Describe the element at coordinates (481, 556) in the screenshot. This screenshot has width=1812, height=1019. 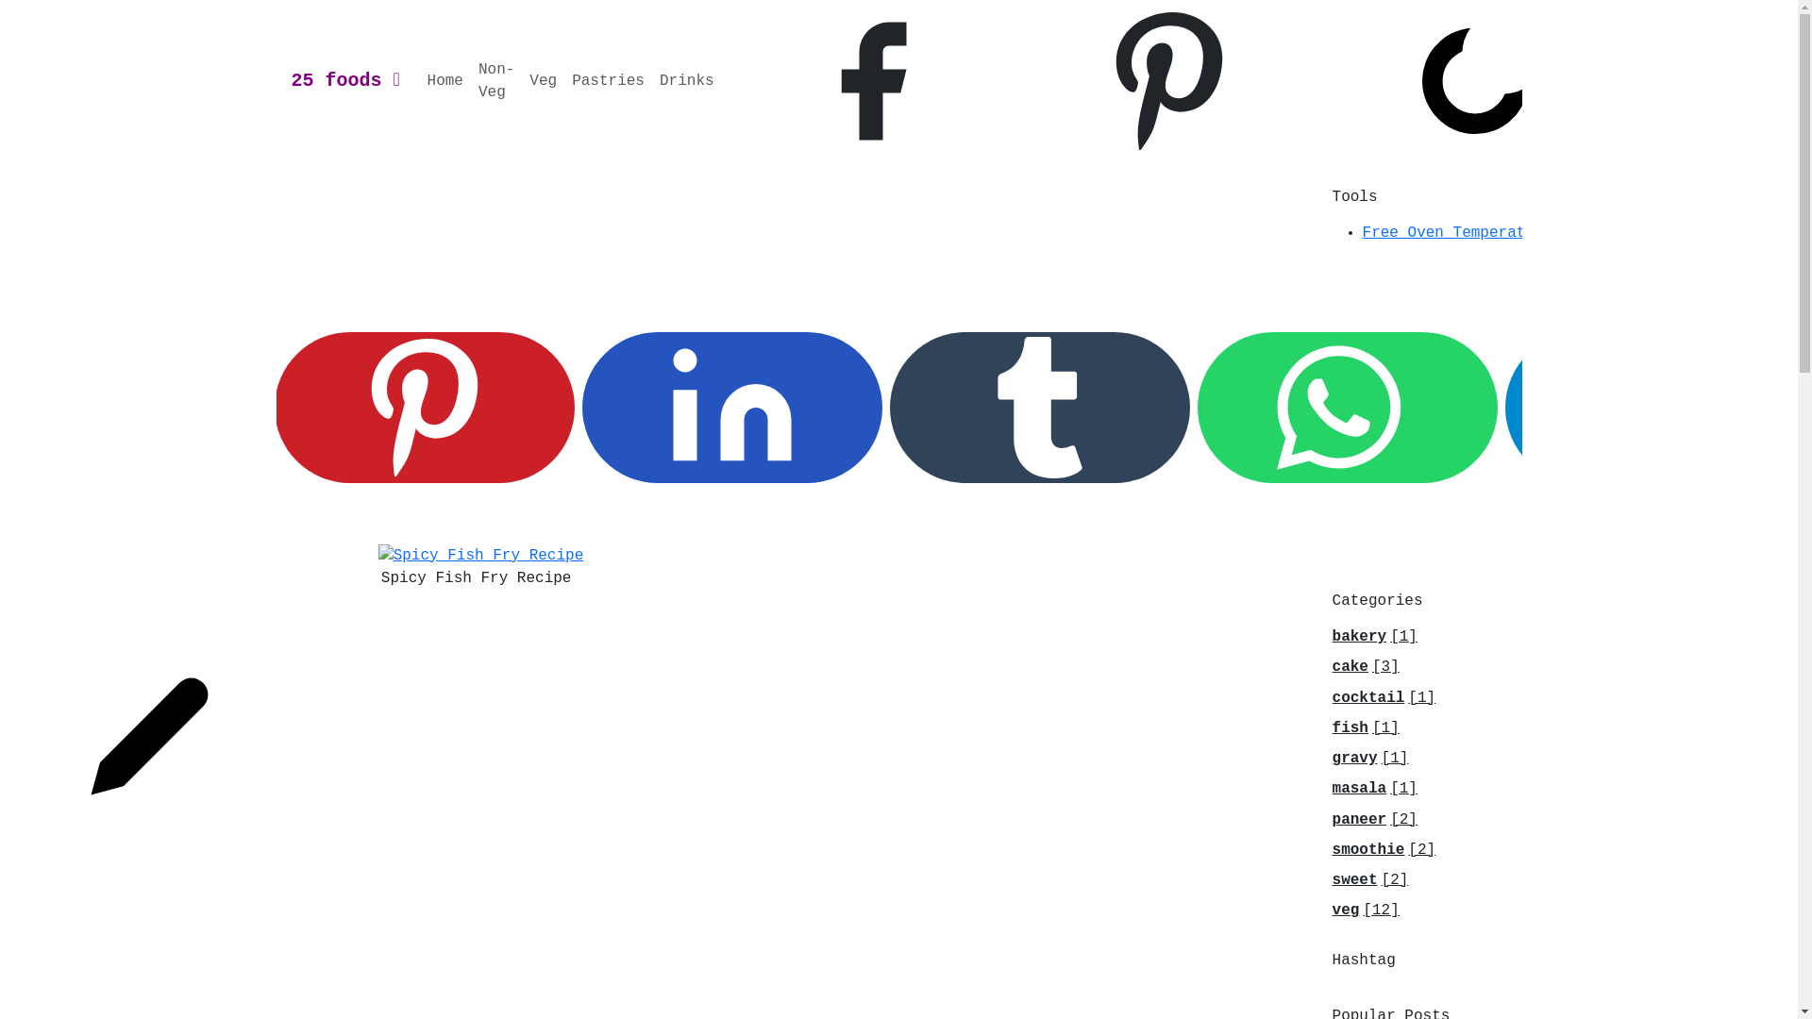
I see `Spicy Fish Fry Recipe` at that location.